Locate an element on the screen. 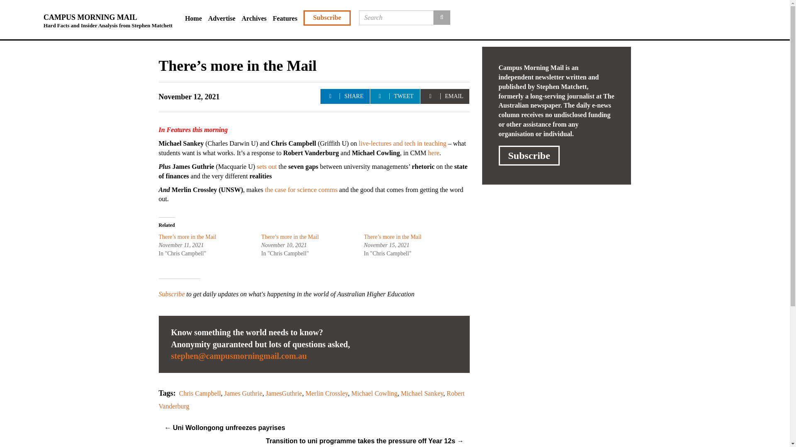 This screenshot has width=796, height=447. Share via email is located at coordinates (444, 96).